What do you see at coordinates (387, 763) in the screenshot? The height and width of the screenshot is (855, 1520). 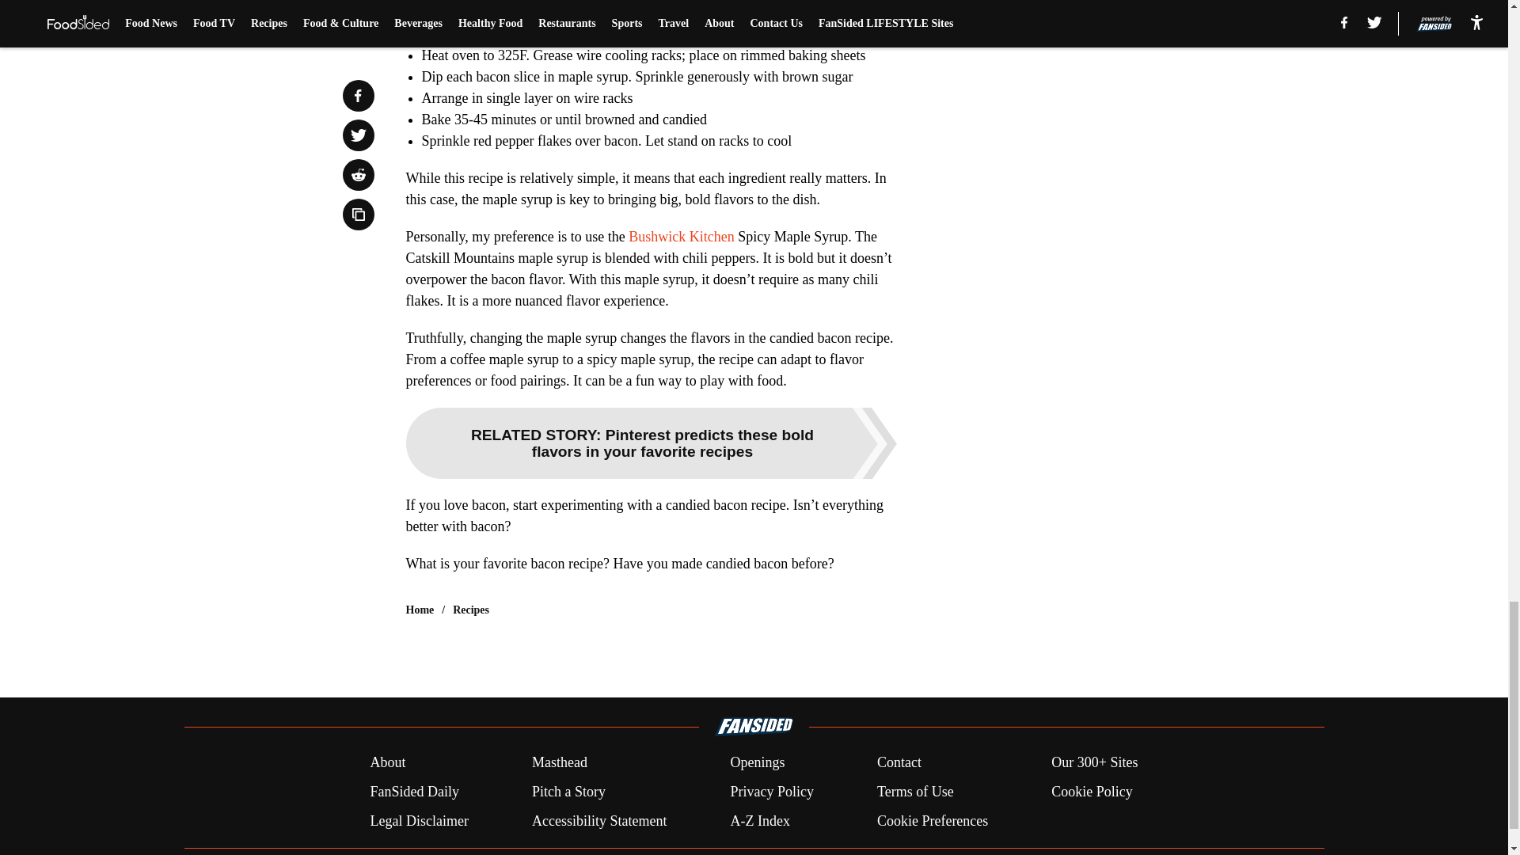 I see `About` at bounding box center [387, 763].